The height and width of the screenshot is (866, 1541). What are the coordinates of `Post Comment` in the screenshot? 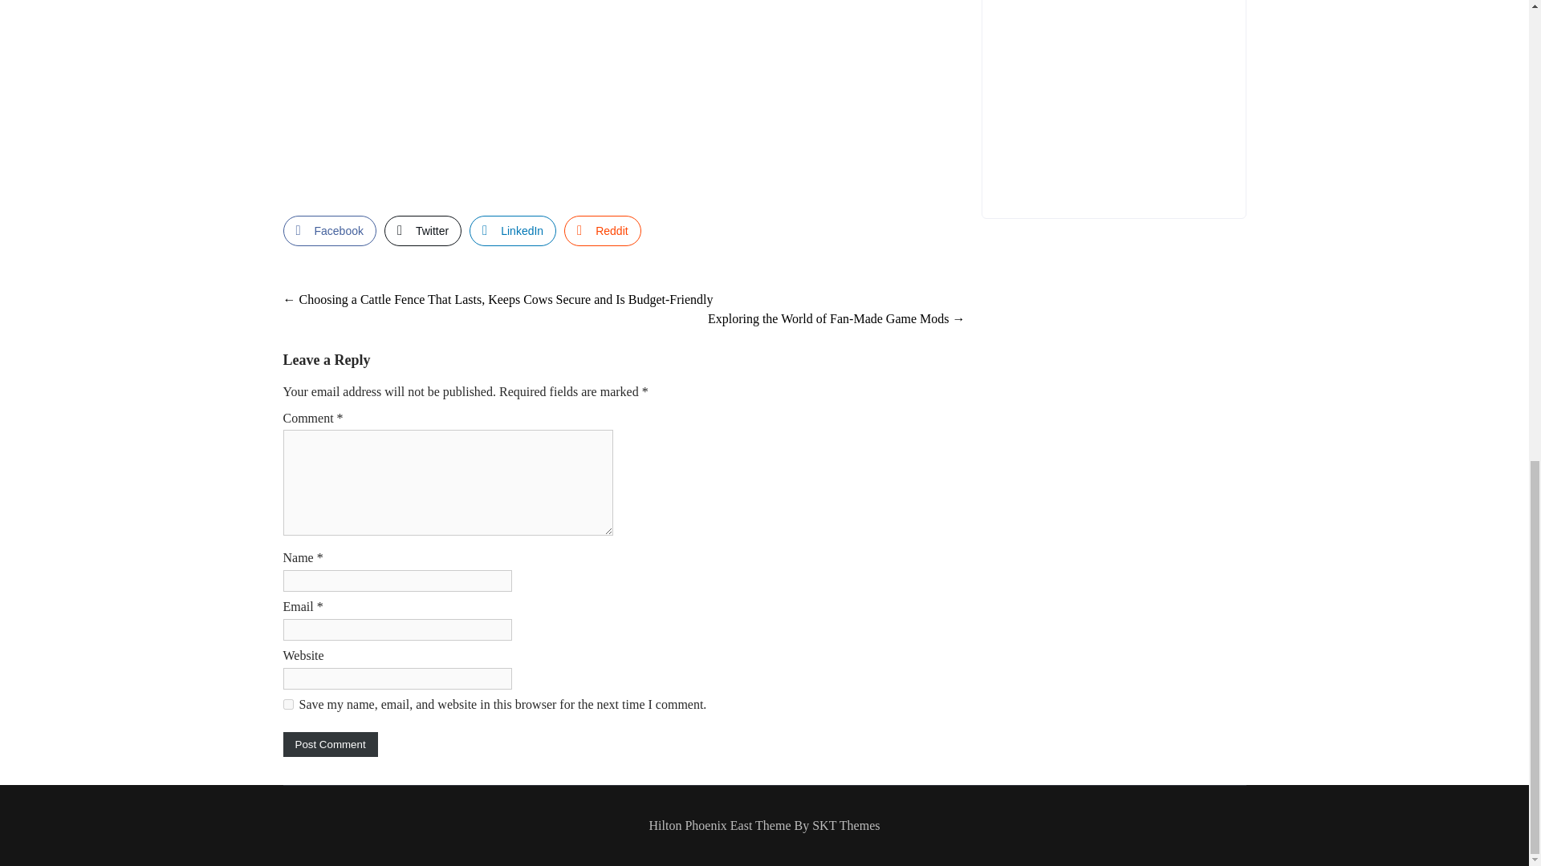 It's located at (329, 744).